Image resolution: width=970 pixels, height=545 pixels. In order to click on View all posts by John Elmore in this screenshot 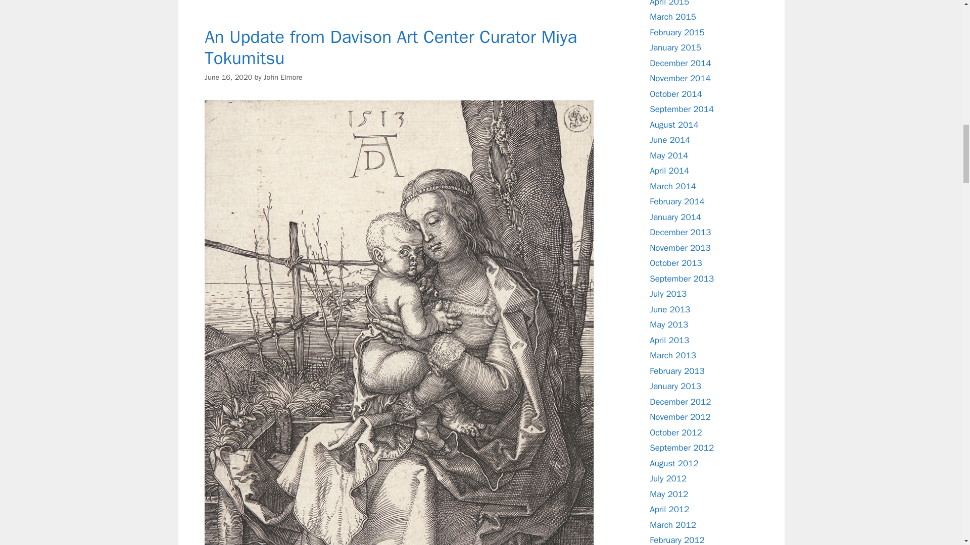, I will do `click(283, 77)`.